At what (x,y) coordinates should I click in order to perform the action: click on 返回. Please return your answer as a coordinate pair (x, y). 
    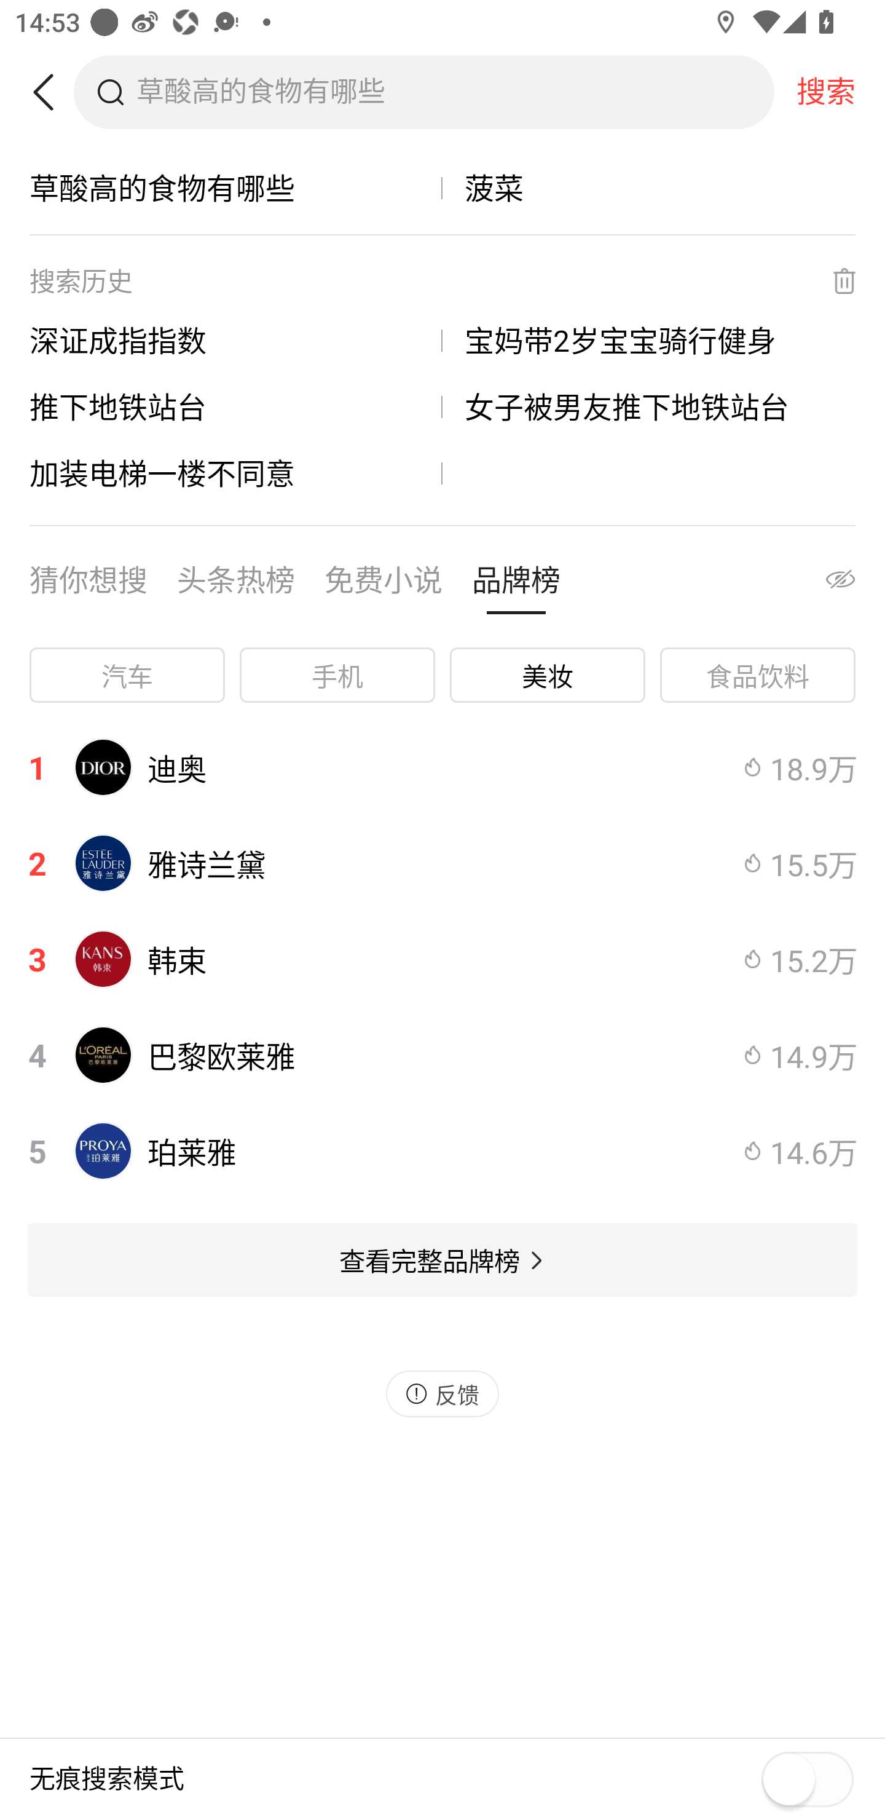
    Looking at the image, I should click on (51, 92).